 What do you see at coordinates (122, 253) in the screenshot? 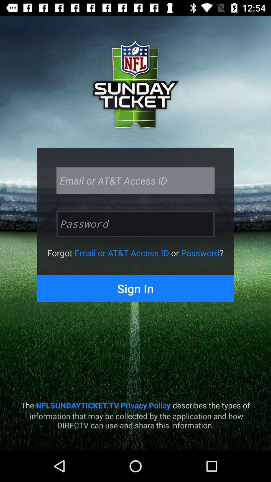
I see `click the button on the right next to the text forgot on the web page` at bounding box center [122, 253].